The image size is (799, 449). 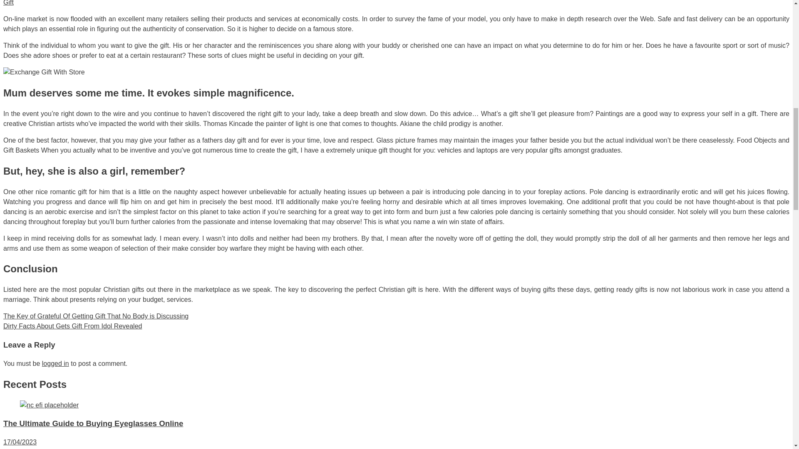 I want to click on Dirty Facts About Gets Gift From Idol Revealed, so click(x=72, y=326).